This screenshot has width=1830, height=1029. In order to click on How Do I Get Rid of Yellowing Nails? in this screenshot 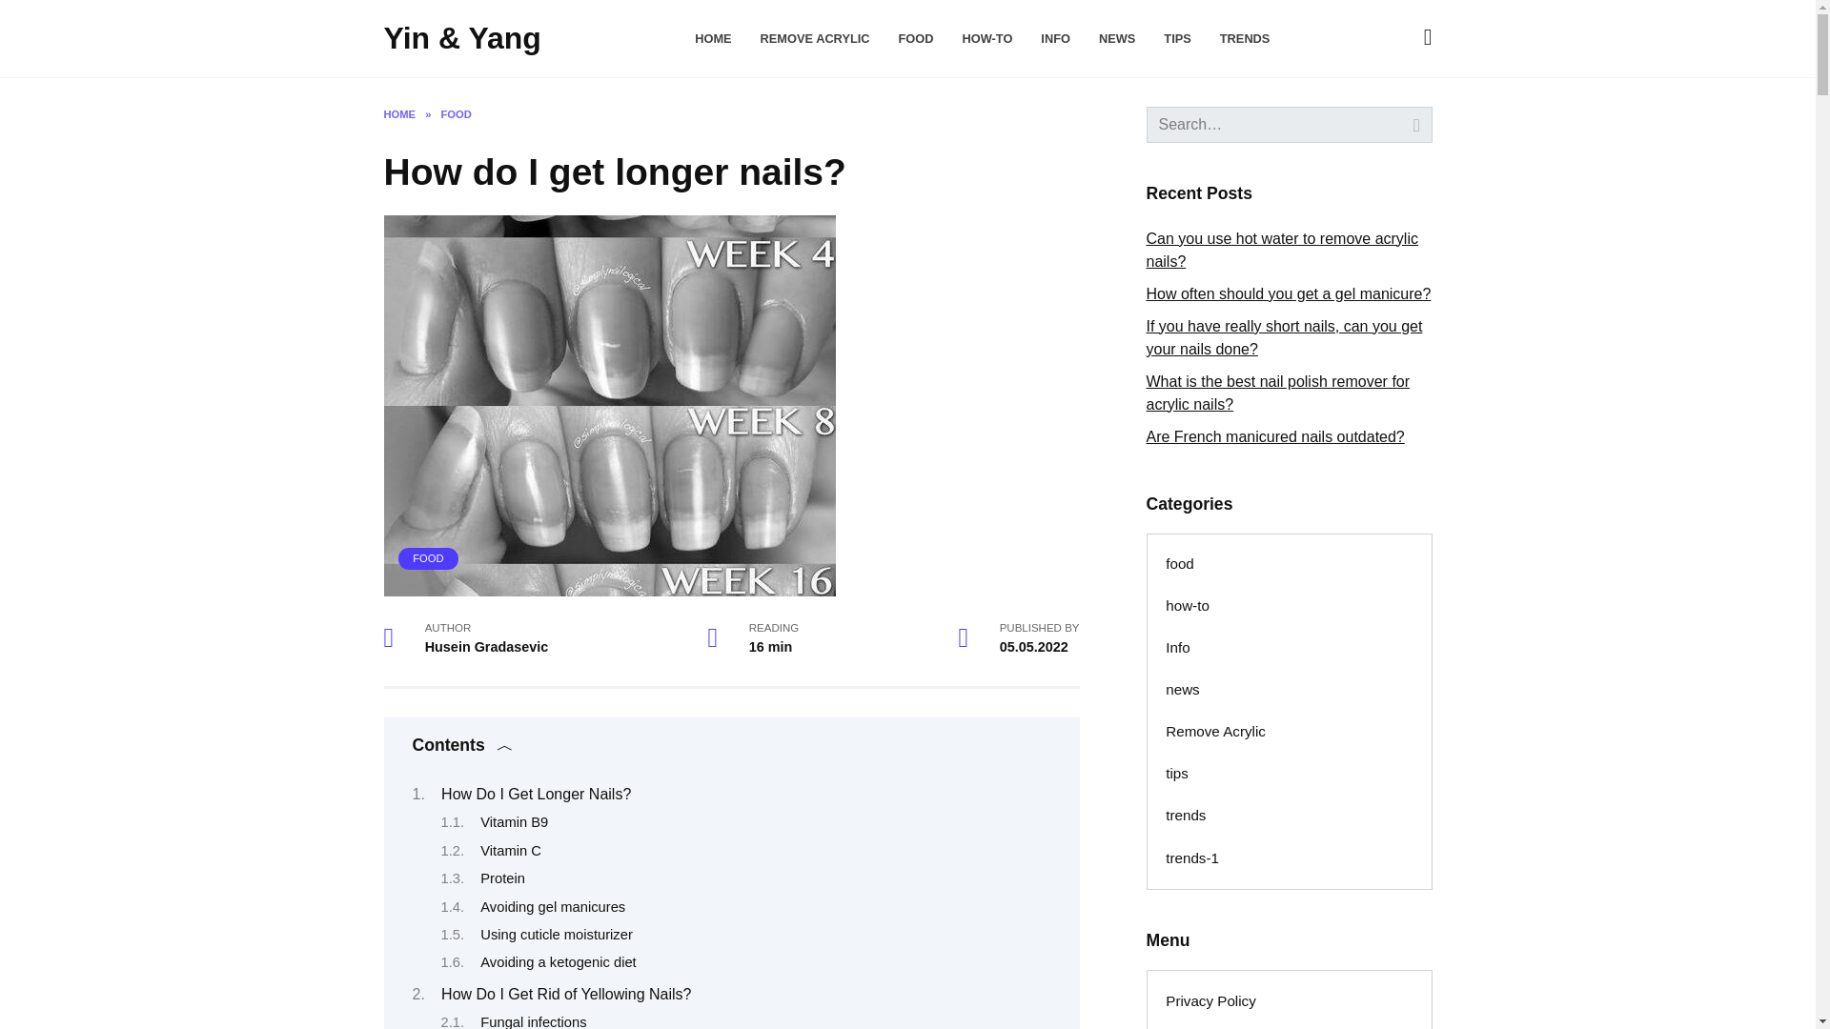, I will do `click(566, 993)`.